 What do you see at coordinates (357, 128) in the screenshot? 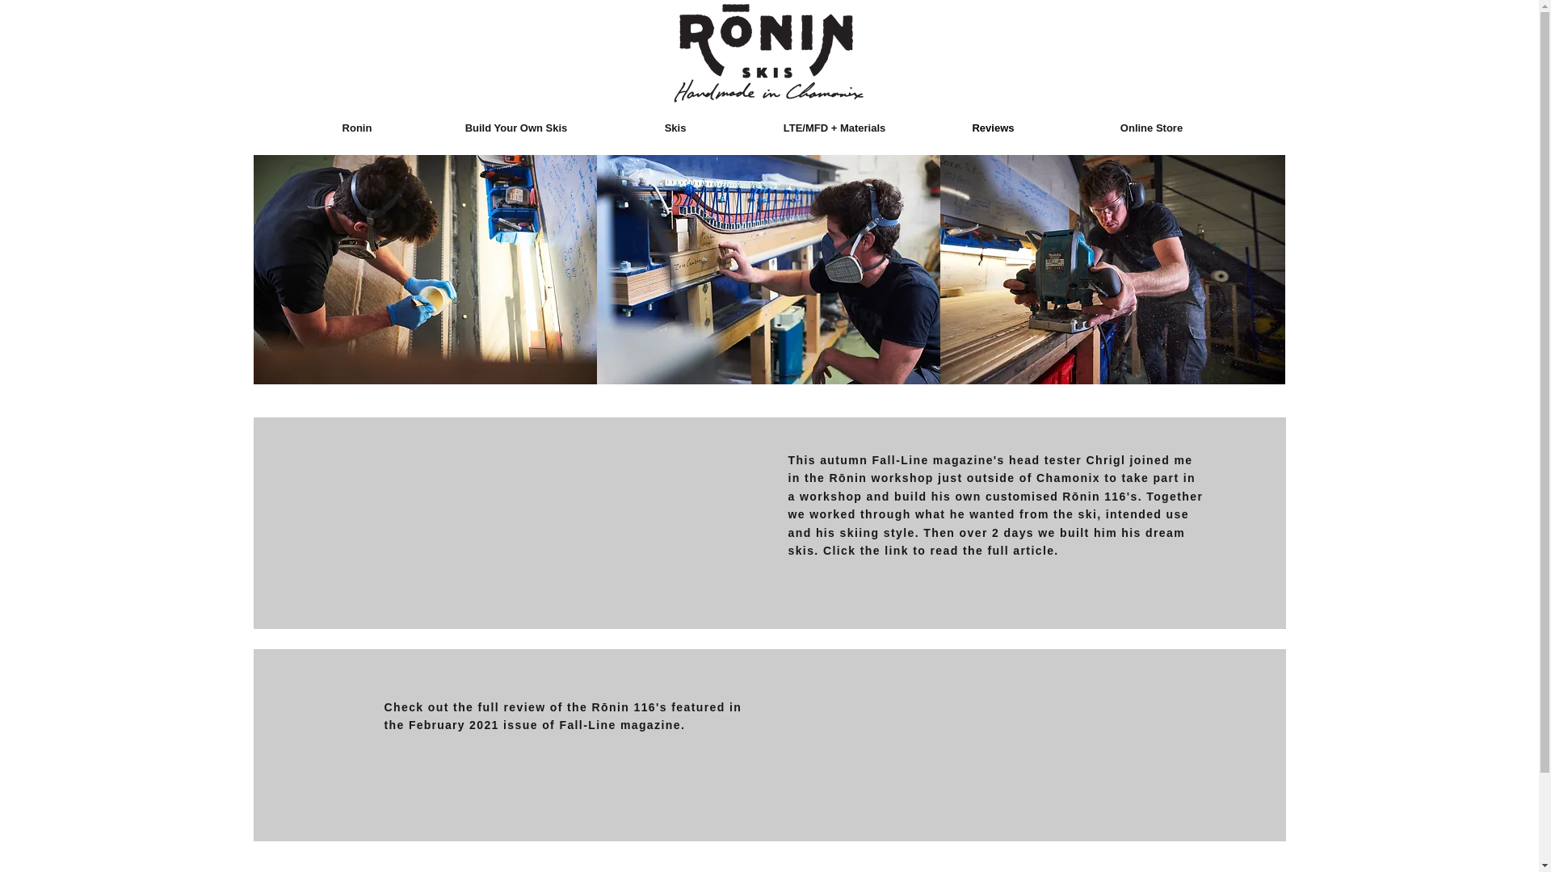
I see `Ronin` at bounding box center [357, 128].